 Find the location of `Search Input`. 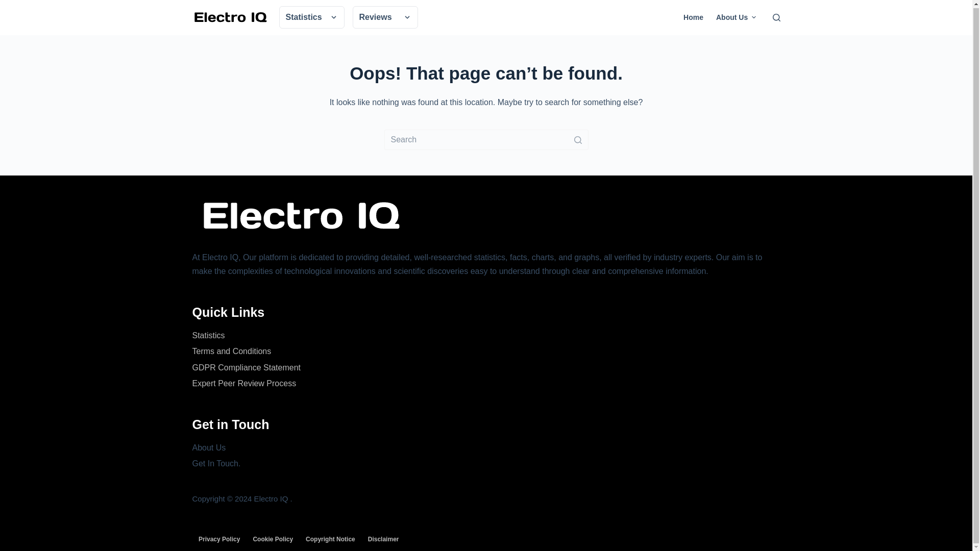

Search Input is located at coordinates (486, 139).